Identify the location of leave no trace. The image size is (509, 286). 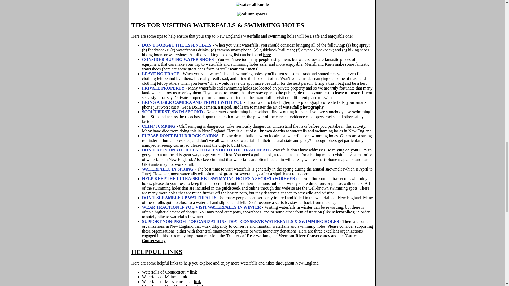
(347, 93).